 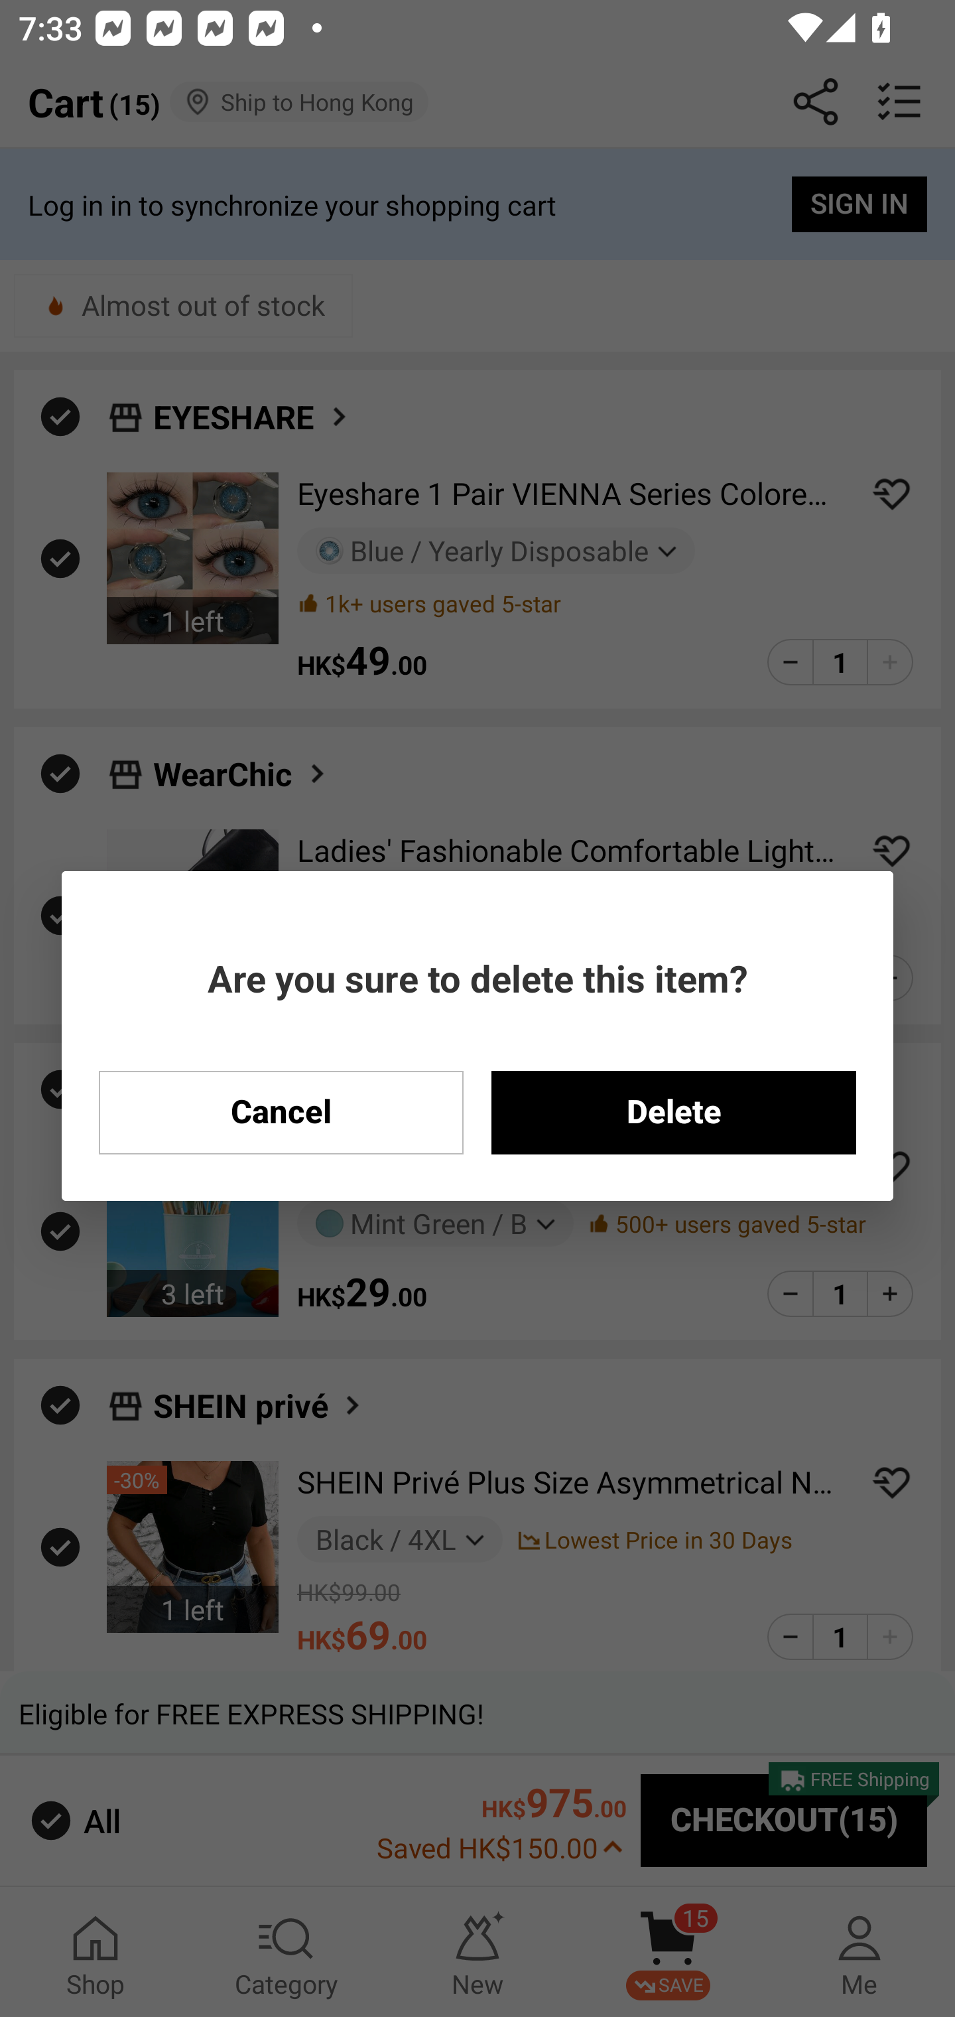 What do you see at coordinates (281, 1112) in the screenshot?
I see `Cancel` at bounding box center [281, 1112].